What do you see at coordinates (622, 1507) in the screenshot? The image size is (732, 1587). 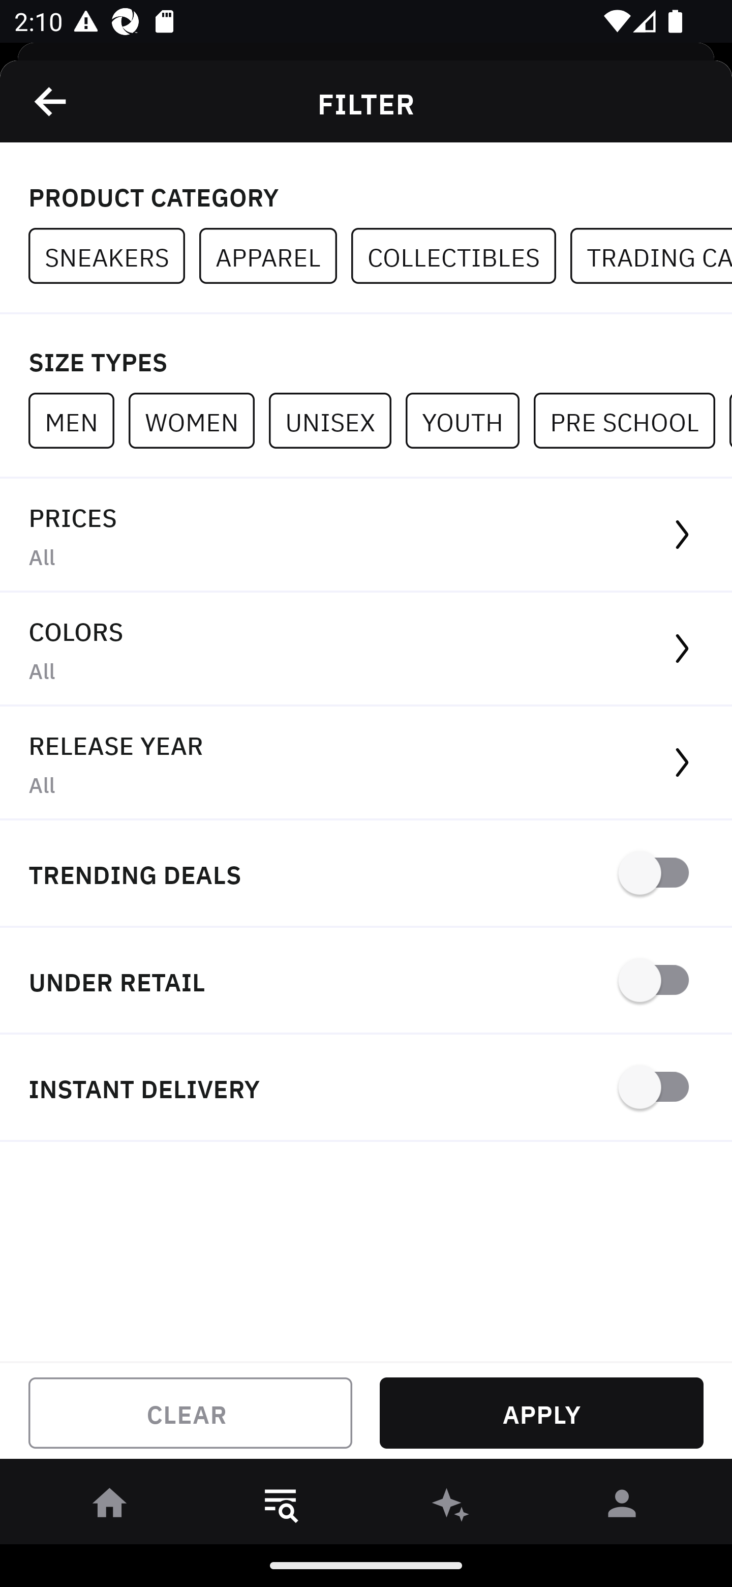 I see `󰀄` at bounding box center [622, 1507].